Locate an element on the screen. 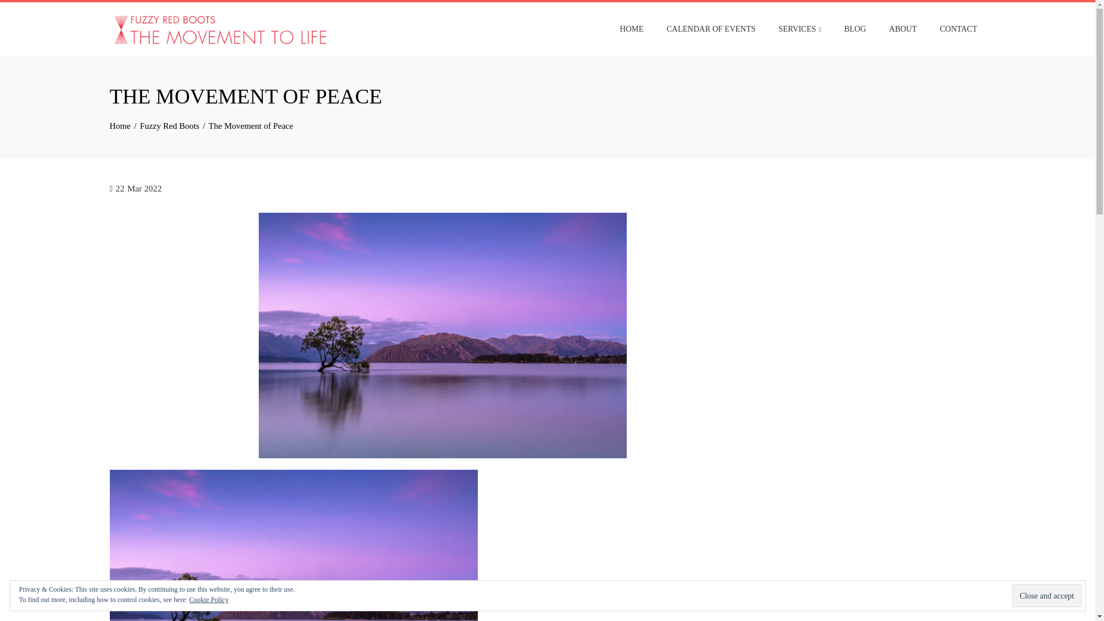 This screenshot has width=1104, height=621. Close and accept is located at coordinates (1046, 596).